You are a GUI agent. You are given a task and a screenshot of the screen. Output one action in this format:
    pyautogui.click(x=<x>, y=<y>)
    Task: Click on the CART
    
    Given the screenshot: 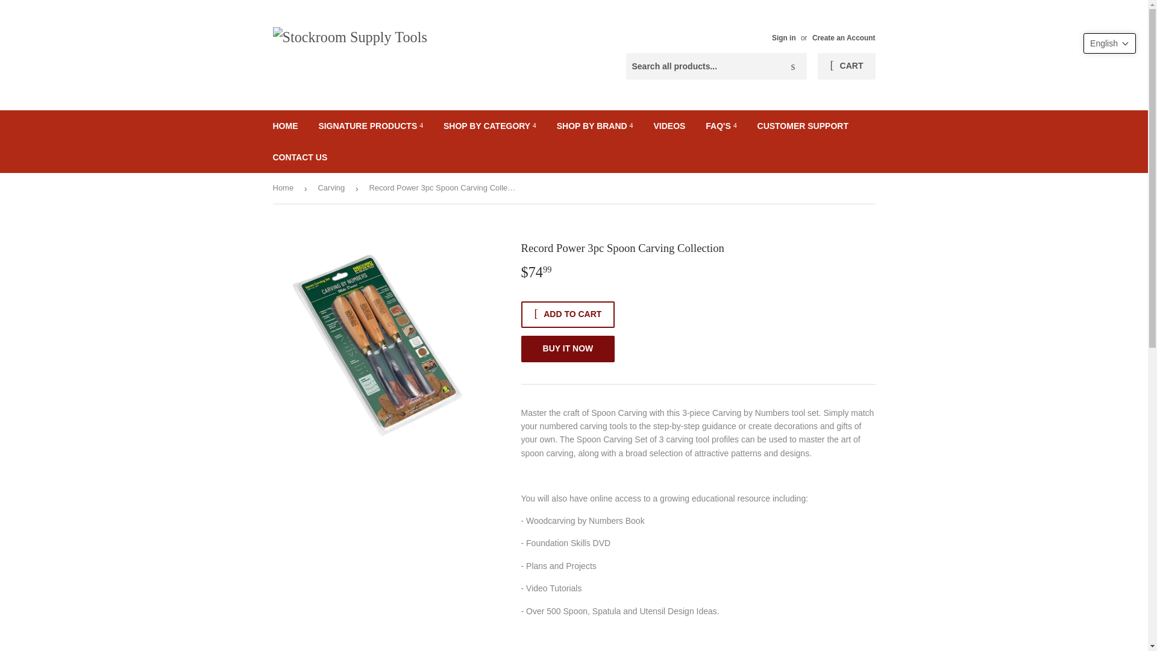 What is the action you would take?
    pyautogui.click(x=846, y=66)
    